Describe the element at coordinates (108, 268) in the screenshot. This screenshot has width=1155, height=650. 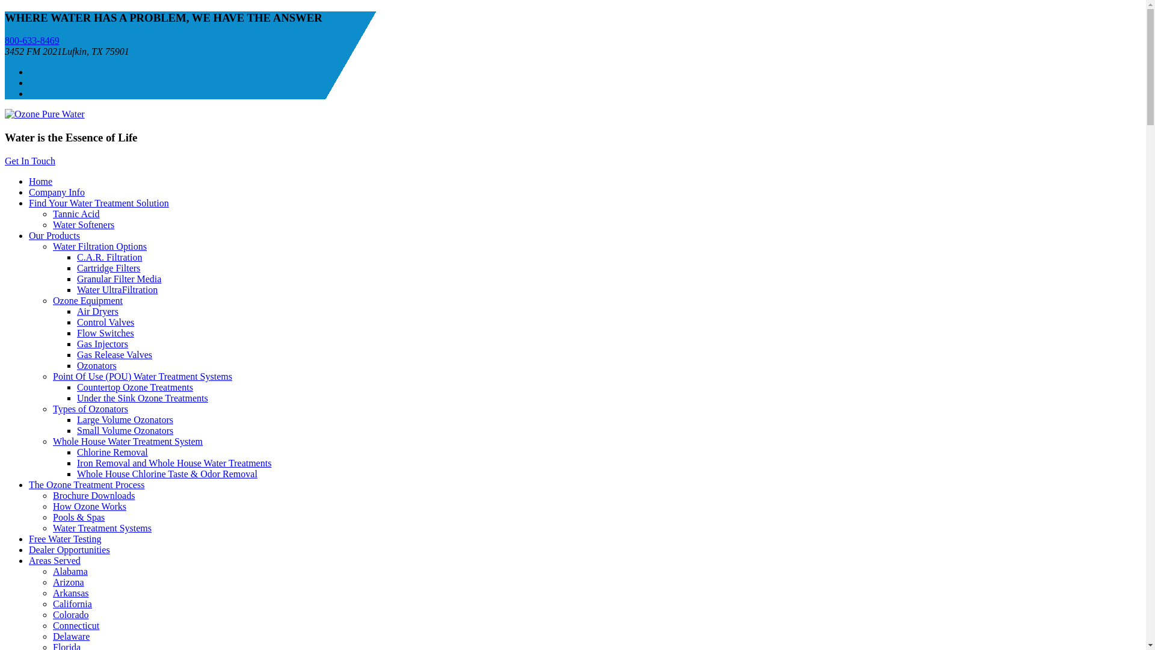
I see `Cartridge Filters` at that location.